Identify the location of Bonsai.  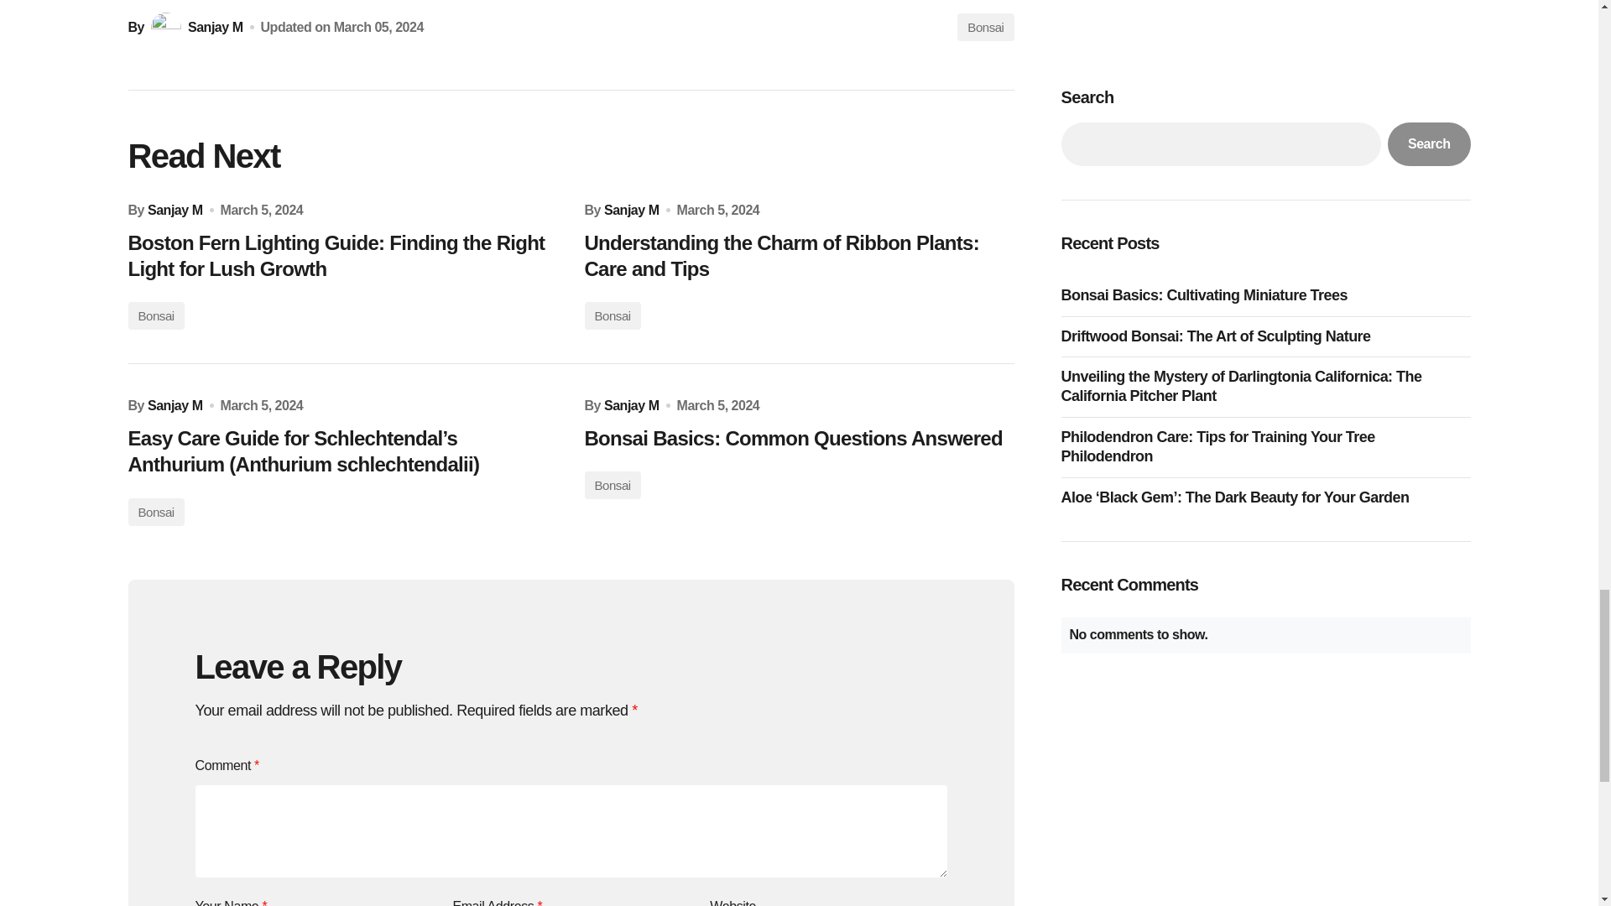
(611, 315).